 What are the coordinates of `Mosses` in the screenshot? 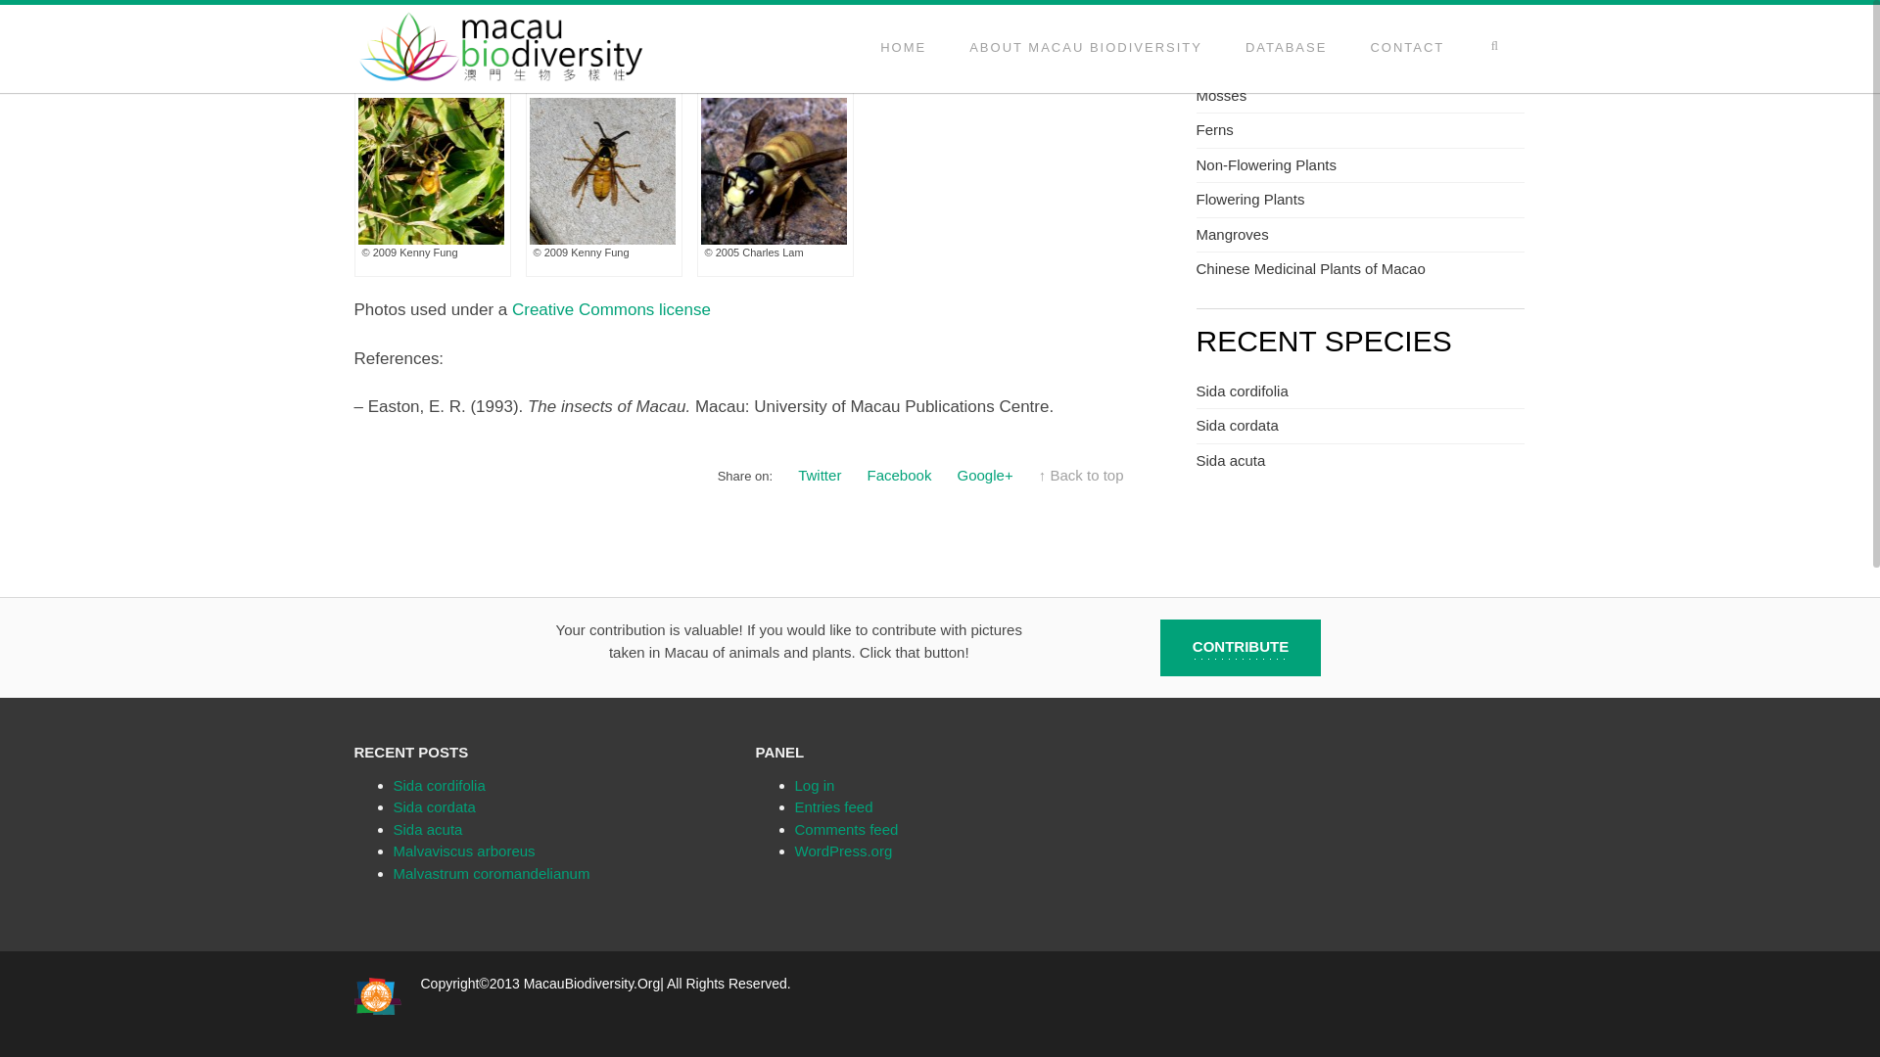 It's located at (1222, 94).